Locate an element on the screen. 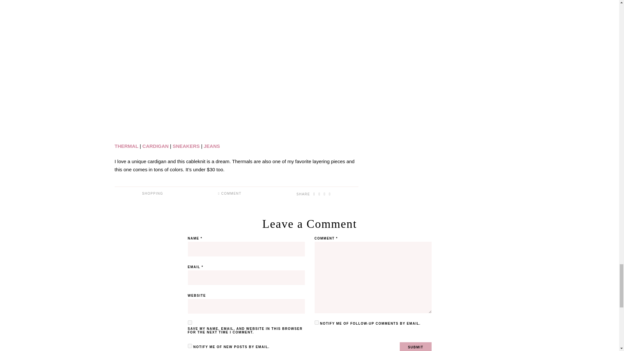 Image resolution: width=624 pixels, height=351 pixels. View all posts in Shopping is located at coordinates (152, 193).